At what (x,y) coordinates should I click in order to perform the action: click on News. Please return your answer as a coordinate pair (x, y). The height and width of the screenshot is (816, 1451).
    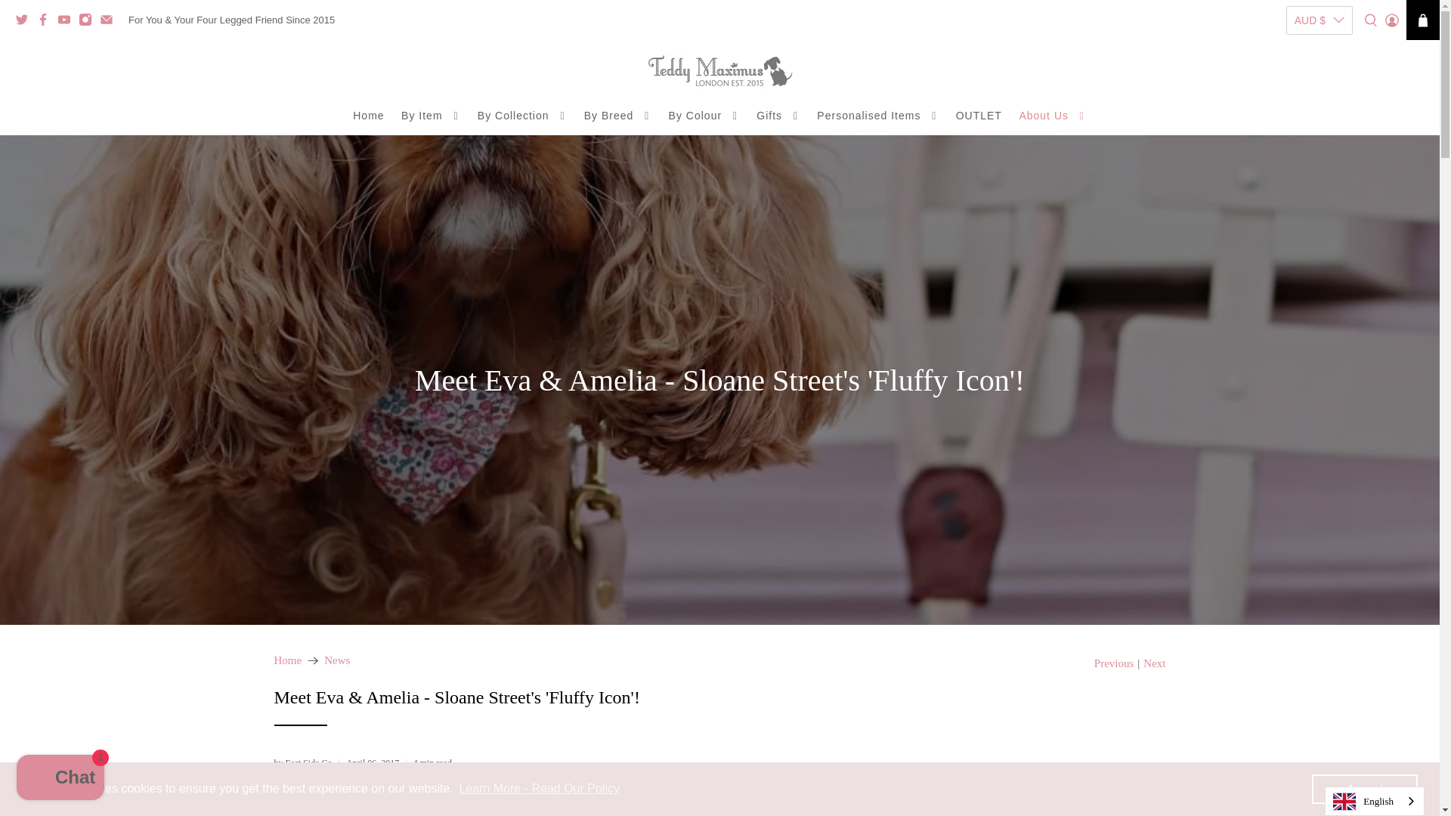
    Looking at the image, I should click on (336, 660).